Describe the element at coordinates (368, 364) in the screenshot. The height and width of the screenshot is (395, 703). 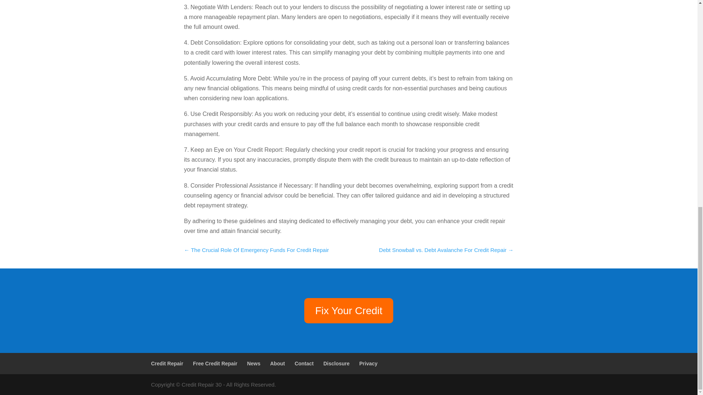
I see `Privacy` at that location.